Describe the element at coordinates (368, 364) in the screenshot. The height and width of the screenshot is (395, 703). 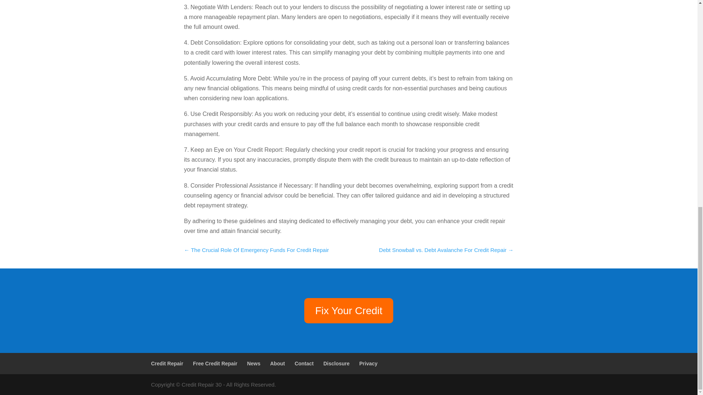
I see `Privacy` at that location.